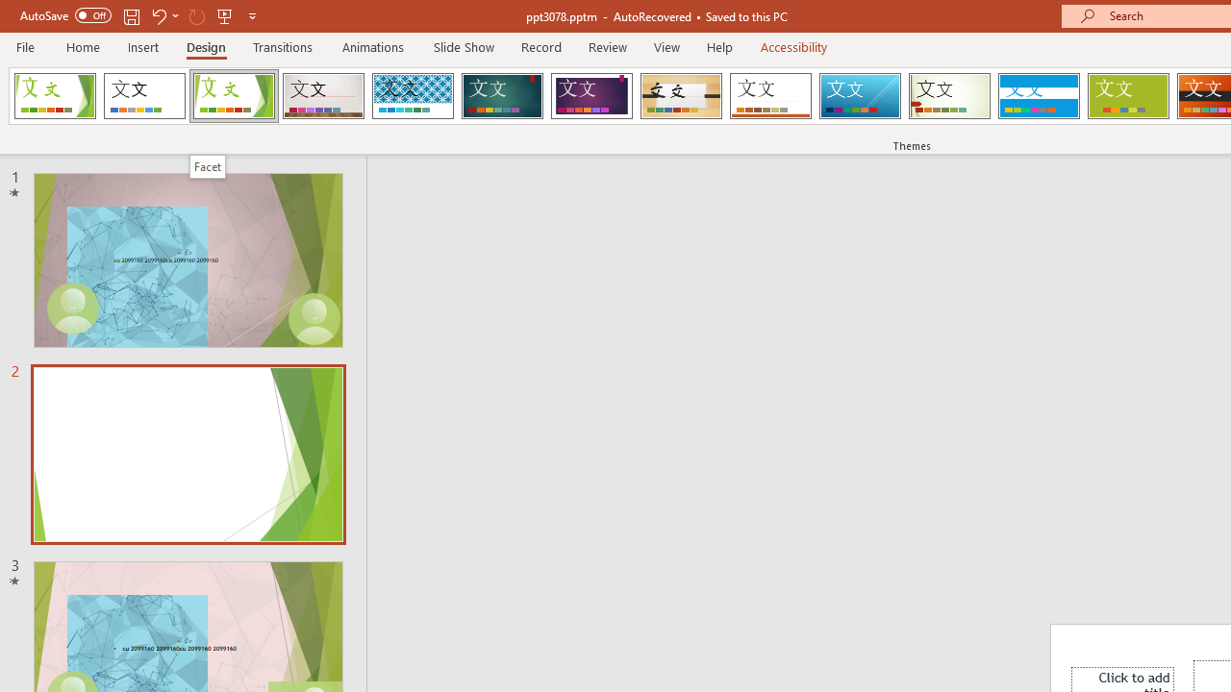 This screenshot has width=1231, height=692. I want to click on Retrospect, so click(770, 96).